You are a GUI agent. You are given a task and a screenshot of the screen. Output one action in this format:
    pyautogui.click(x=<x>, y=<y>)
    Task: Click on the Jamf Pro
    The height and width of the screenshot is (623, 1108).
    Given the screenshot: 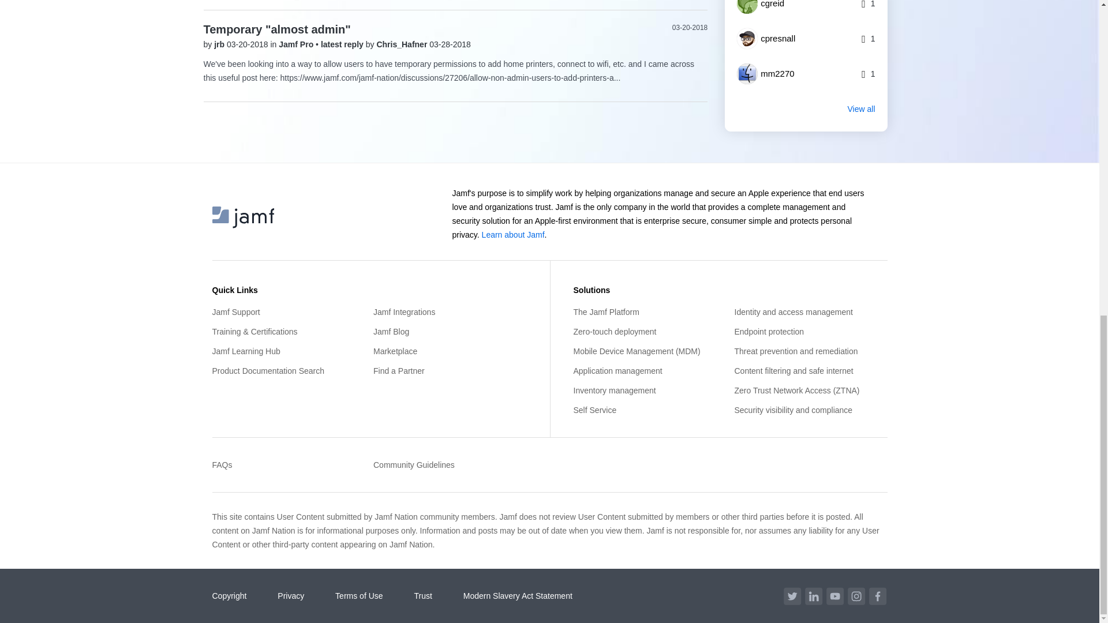 What is the action you would take?
    pyautogui.click(x=297, y=44)
    